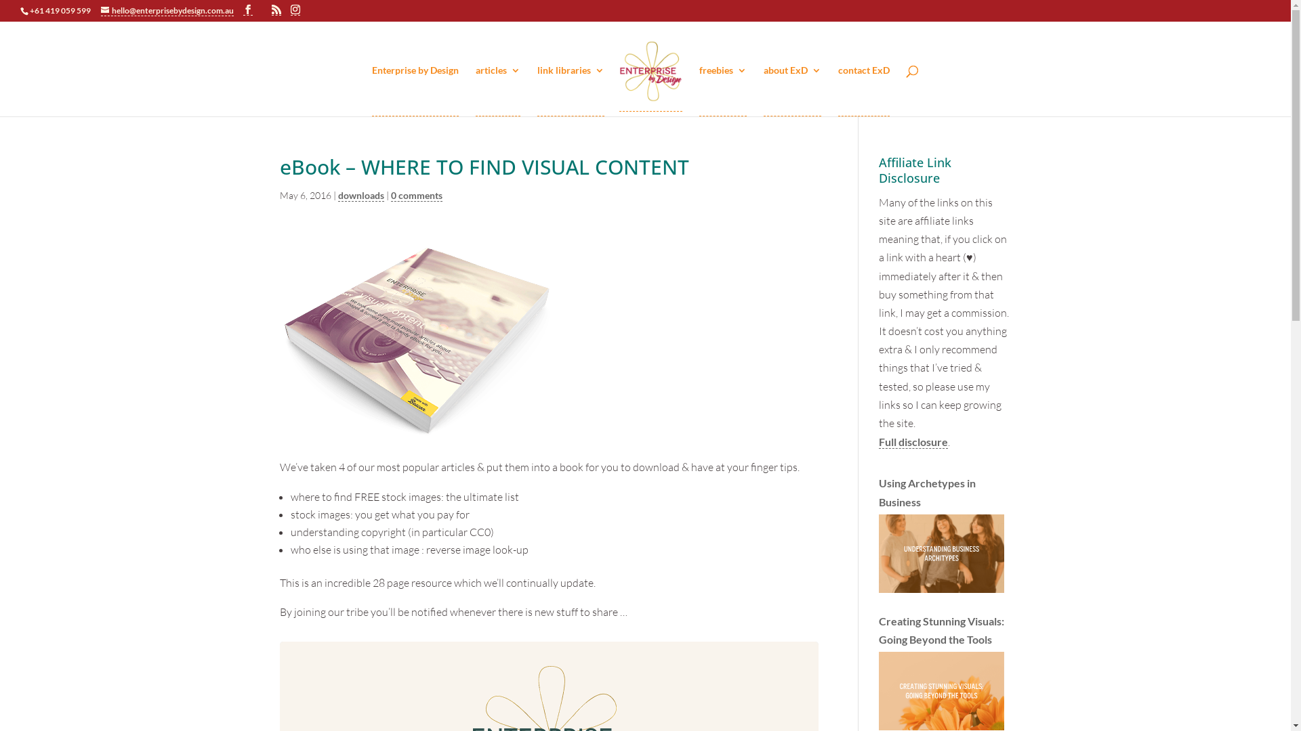 The width and height of the screenshot is (1301, 731). What do you see at coordinates (945, 537) in the screenshot?
I see `Using Archetypes in Business` at bounding box center [945, 537].